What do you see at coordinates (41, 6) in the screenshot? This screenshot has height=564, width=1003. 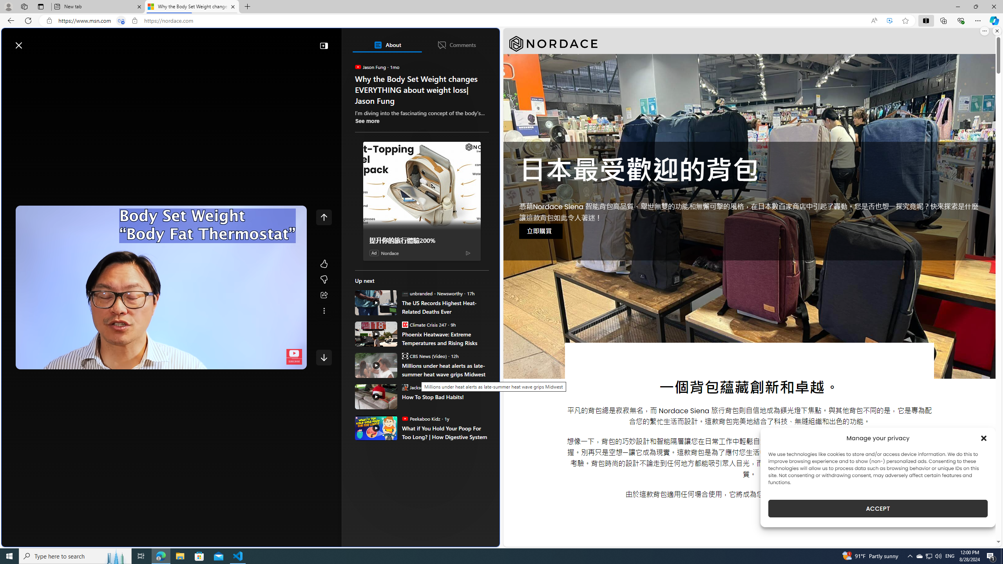 I see `Tab actions menu` at bounding box center [41, 6].